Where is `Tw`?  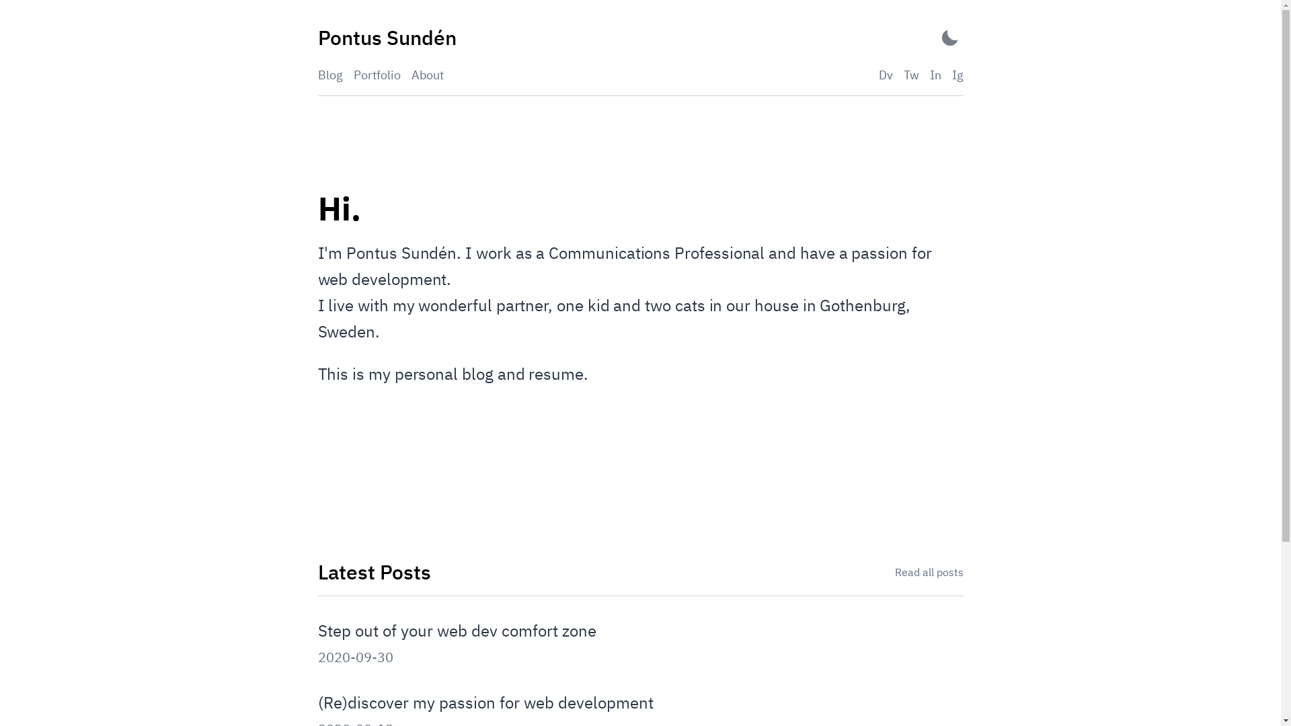 Tw is located at coordinates (912, 75).